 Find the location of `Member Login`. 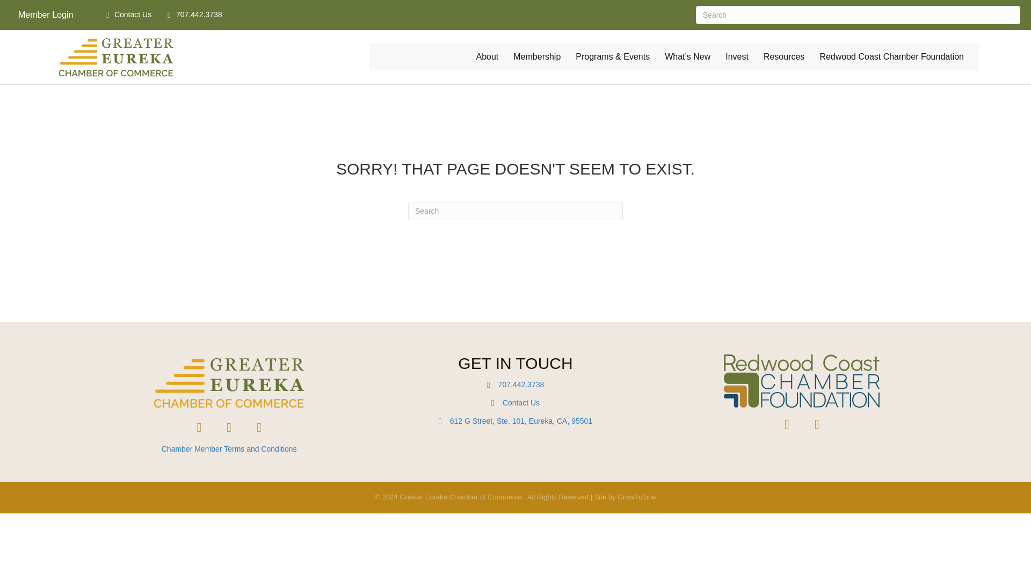

Member Login is located at coordinates (45, 15).